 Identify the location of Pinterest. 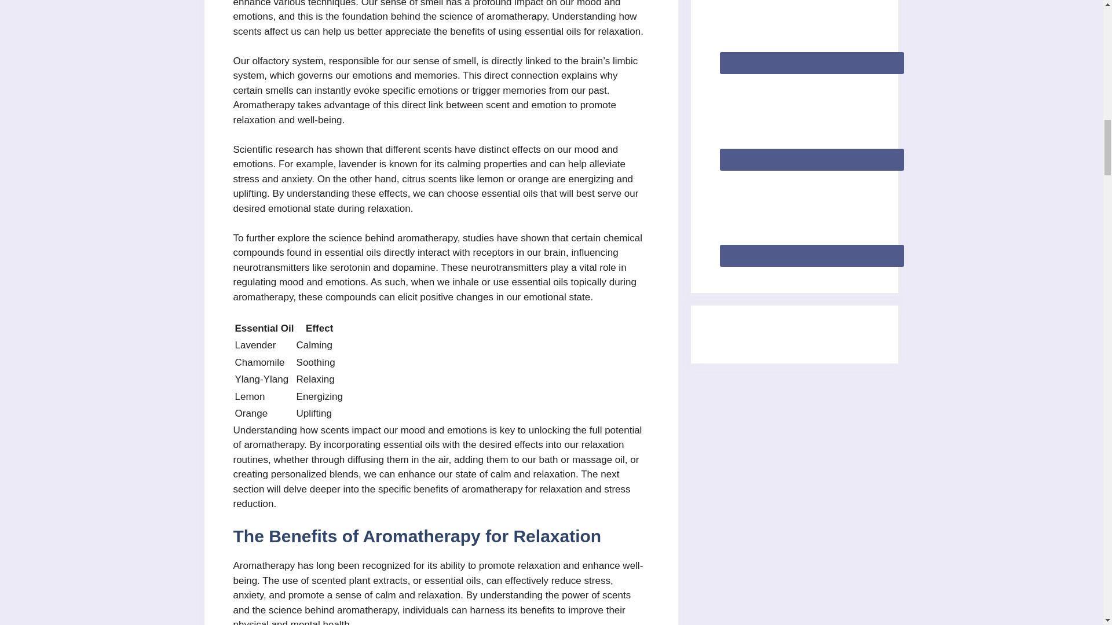
(811, 119).